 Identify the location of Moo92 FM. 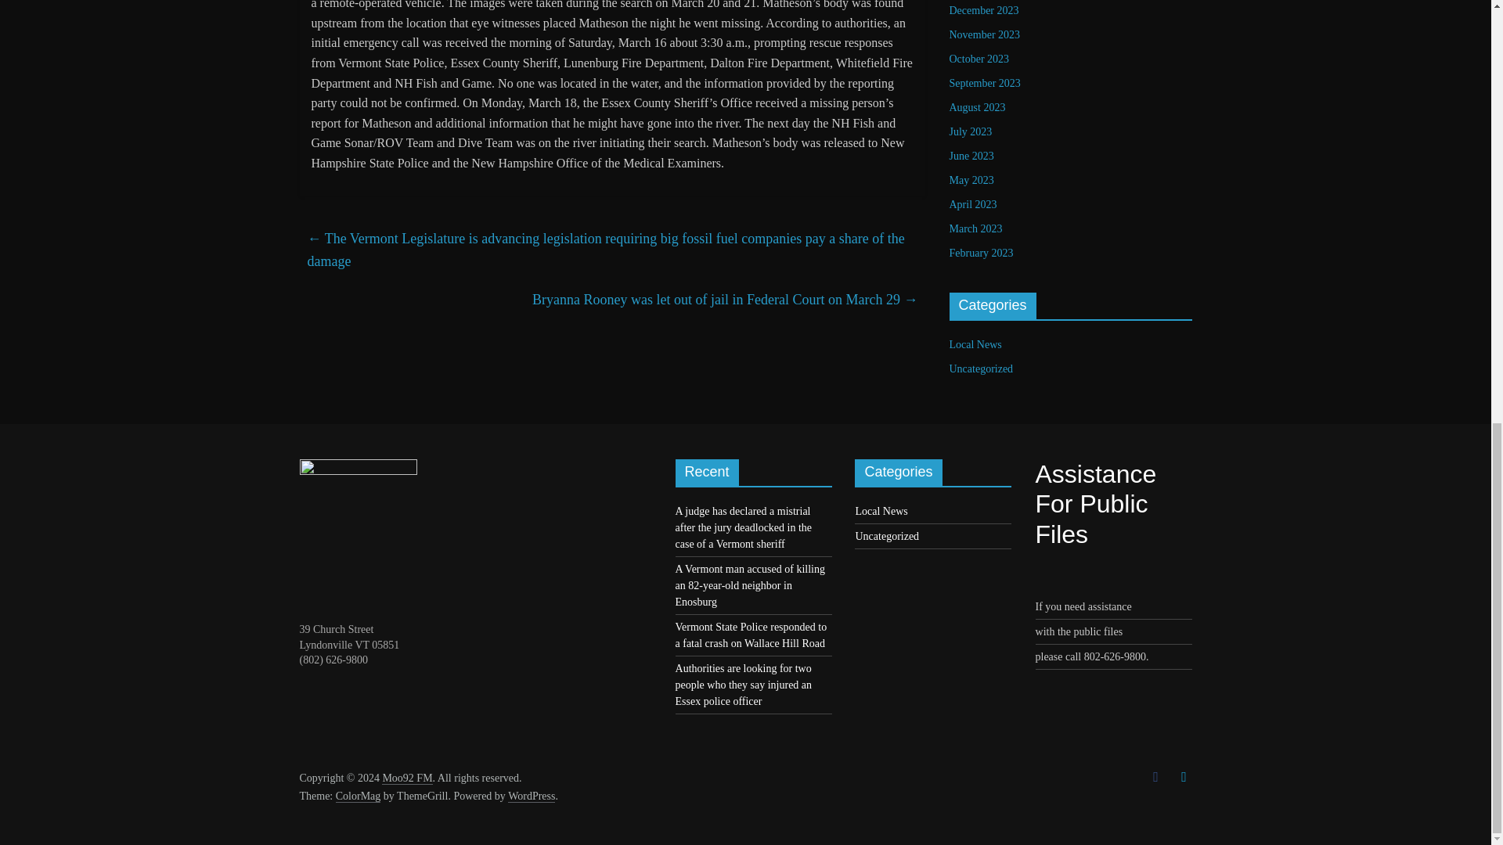
(407, 778).